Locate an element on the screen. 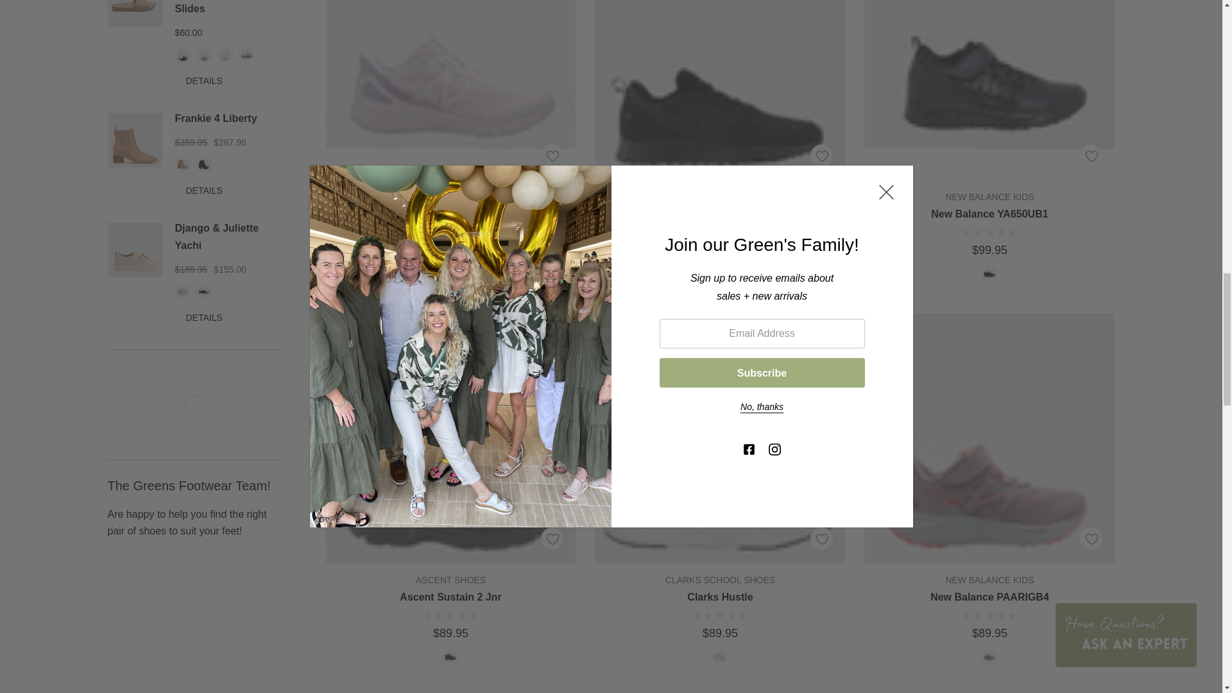 Image resolution: width=1232 pixels, height=693 pixels. Black is located at coordinates (204, 164).